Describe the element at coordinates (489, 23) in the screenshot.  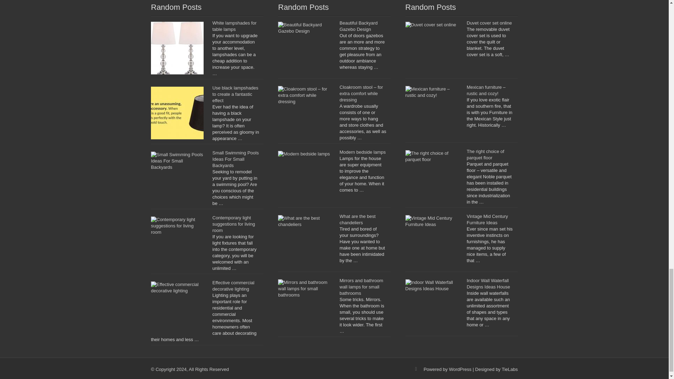
I see `Duvet cover set online` at that location.